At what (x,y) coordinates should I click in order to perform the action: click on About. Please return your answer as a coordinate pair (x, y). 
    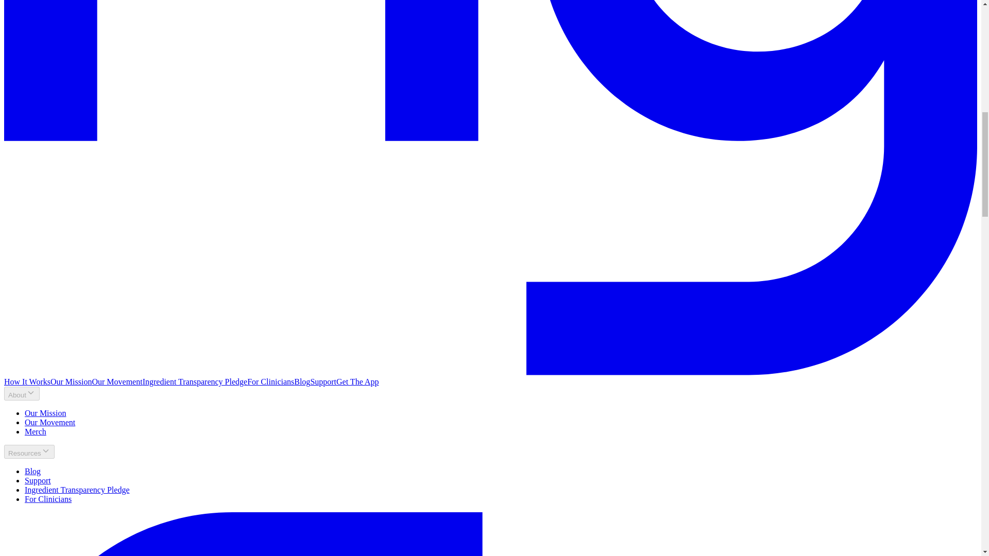
    Looking at the image, I should click on (22, 393).